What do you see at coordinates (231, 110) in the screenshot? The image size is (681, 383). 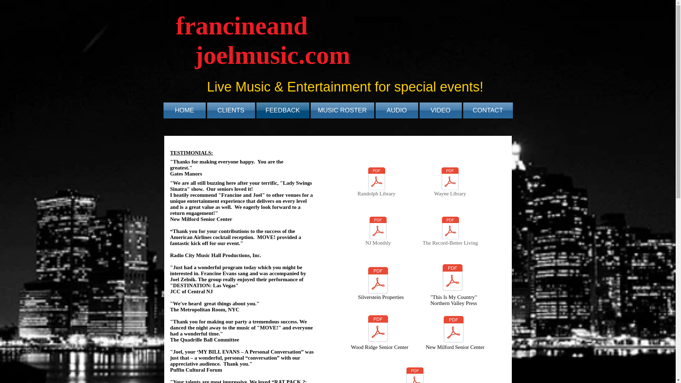 I see `CLIENTS` at bounding box center [231, 110].